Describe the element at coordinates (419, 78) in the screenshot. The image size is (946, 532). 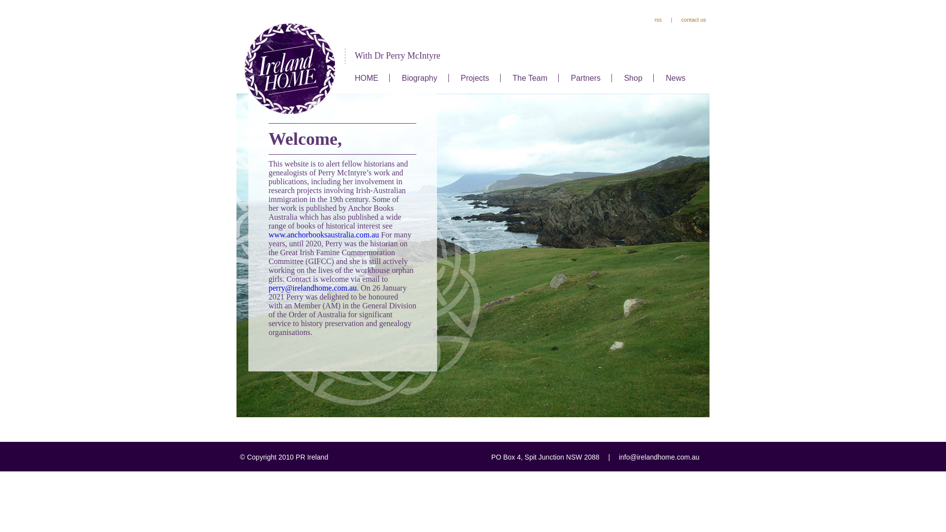
I see `Biography` at that location.